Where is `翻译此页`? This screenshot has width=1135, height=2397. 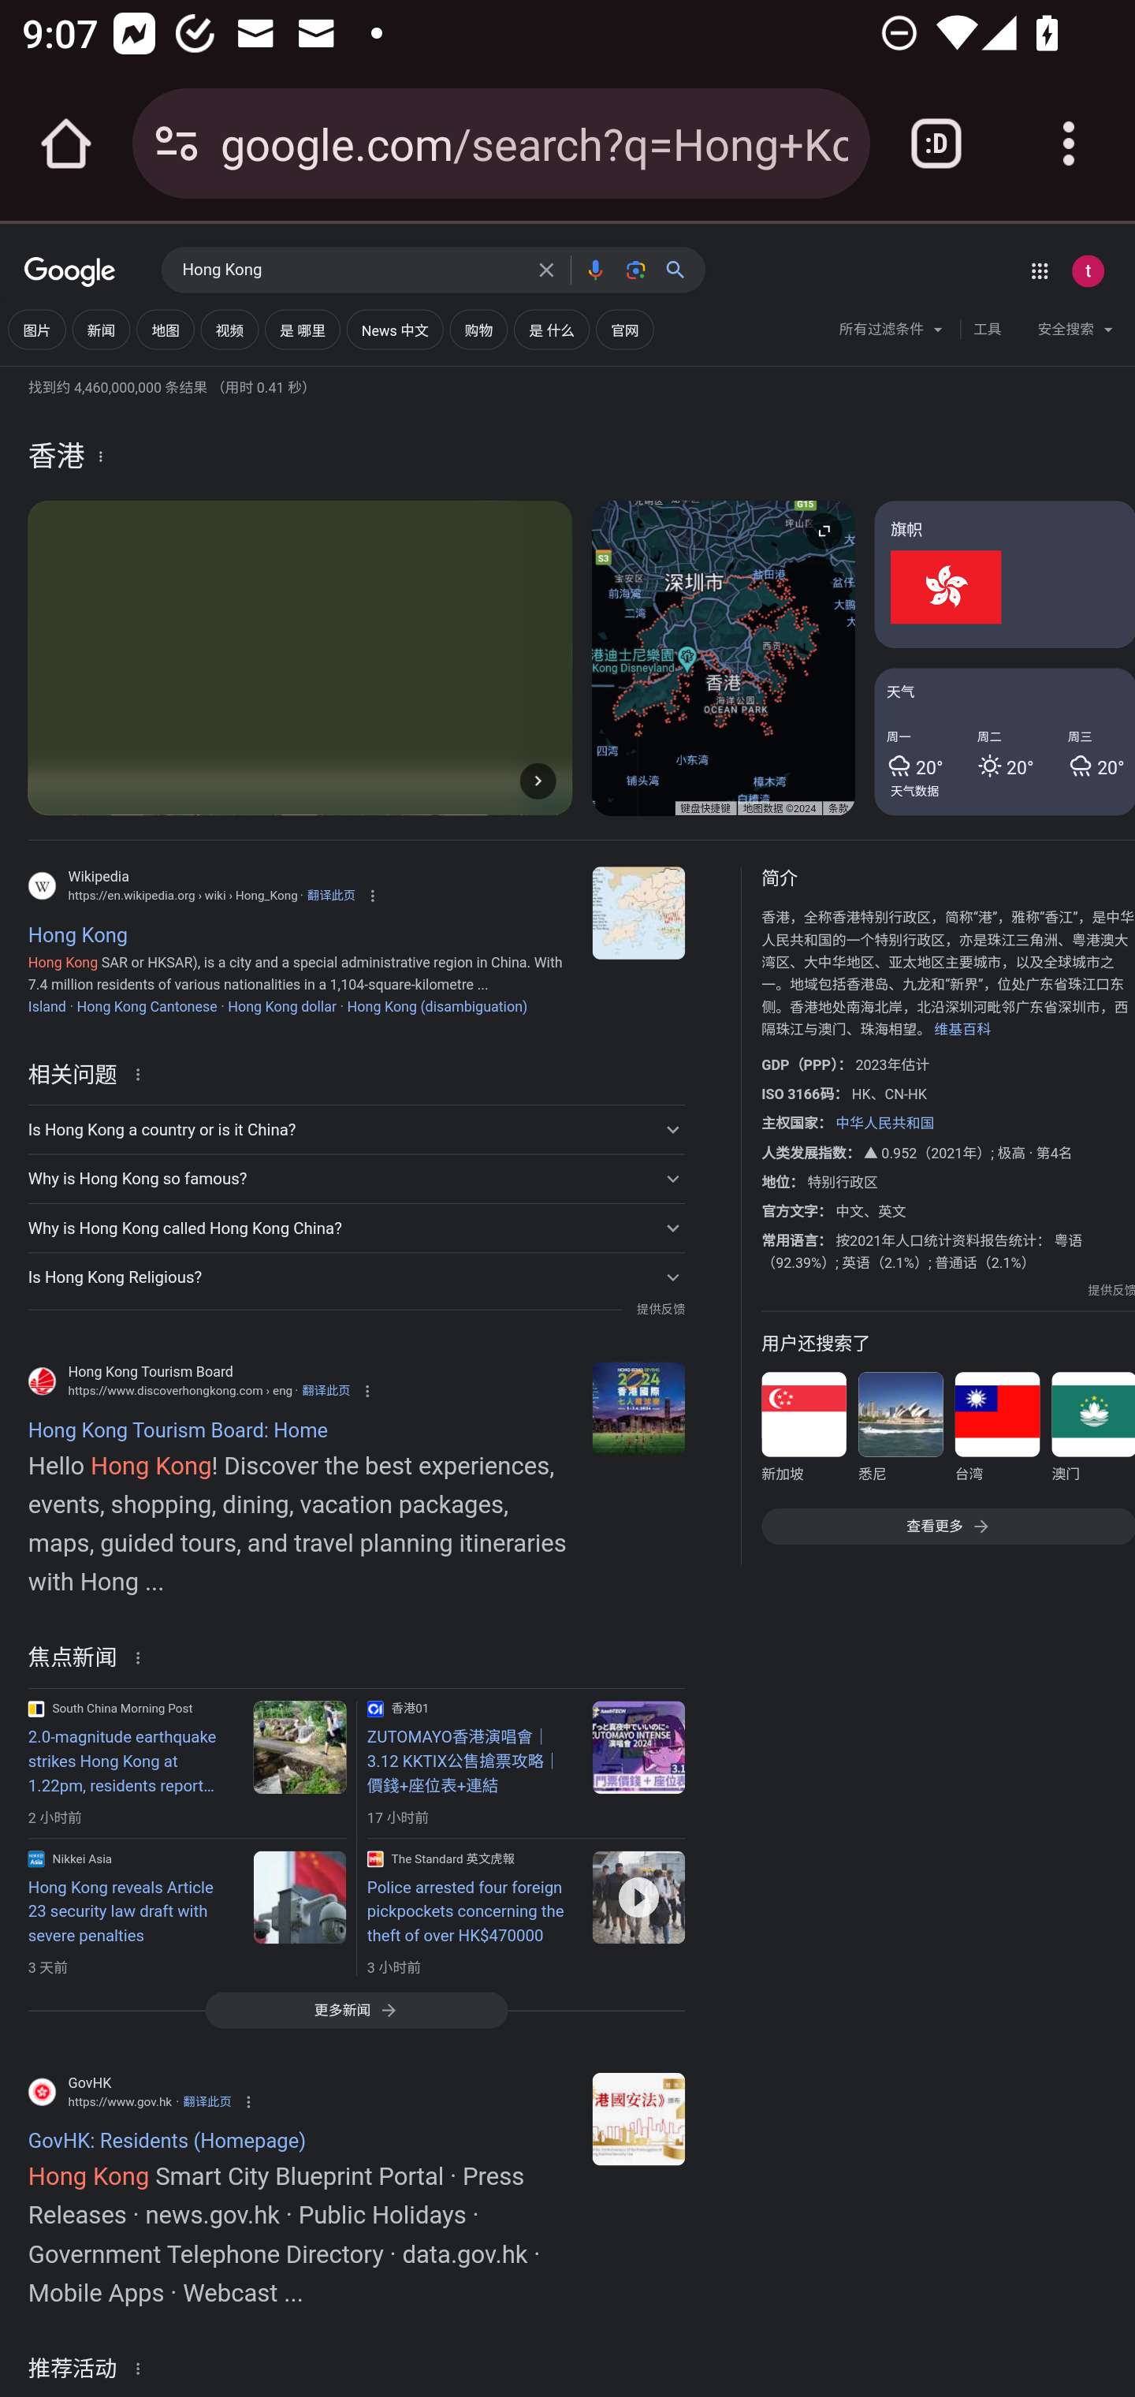 翻译此页 is located at coordinates (326, 1390).